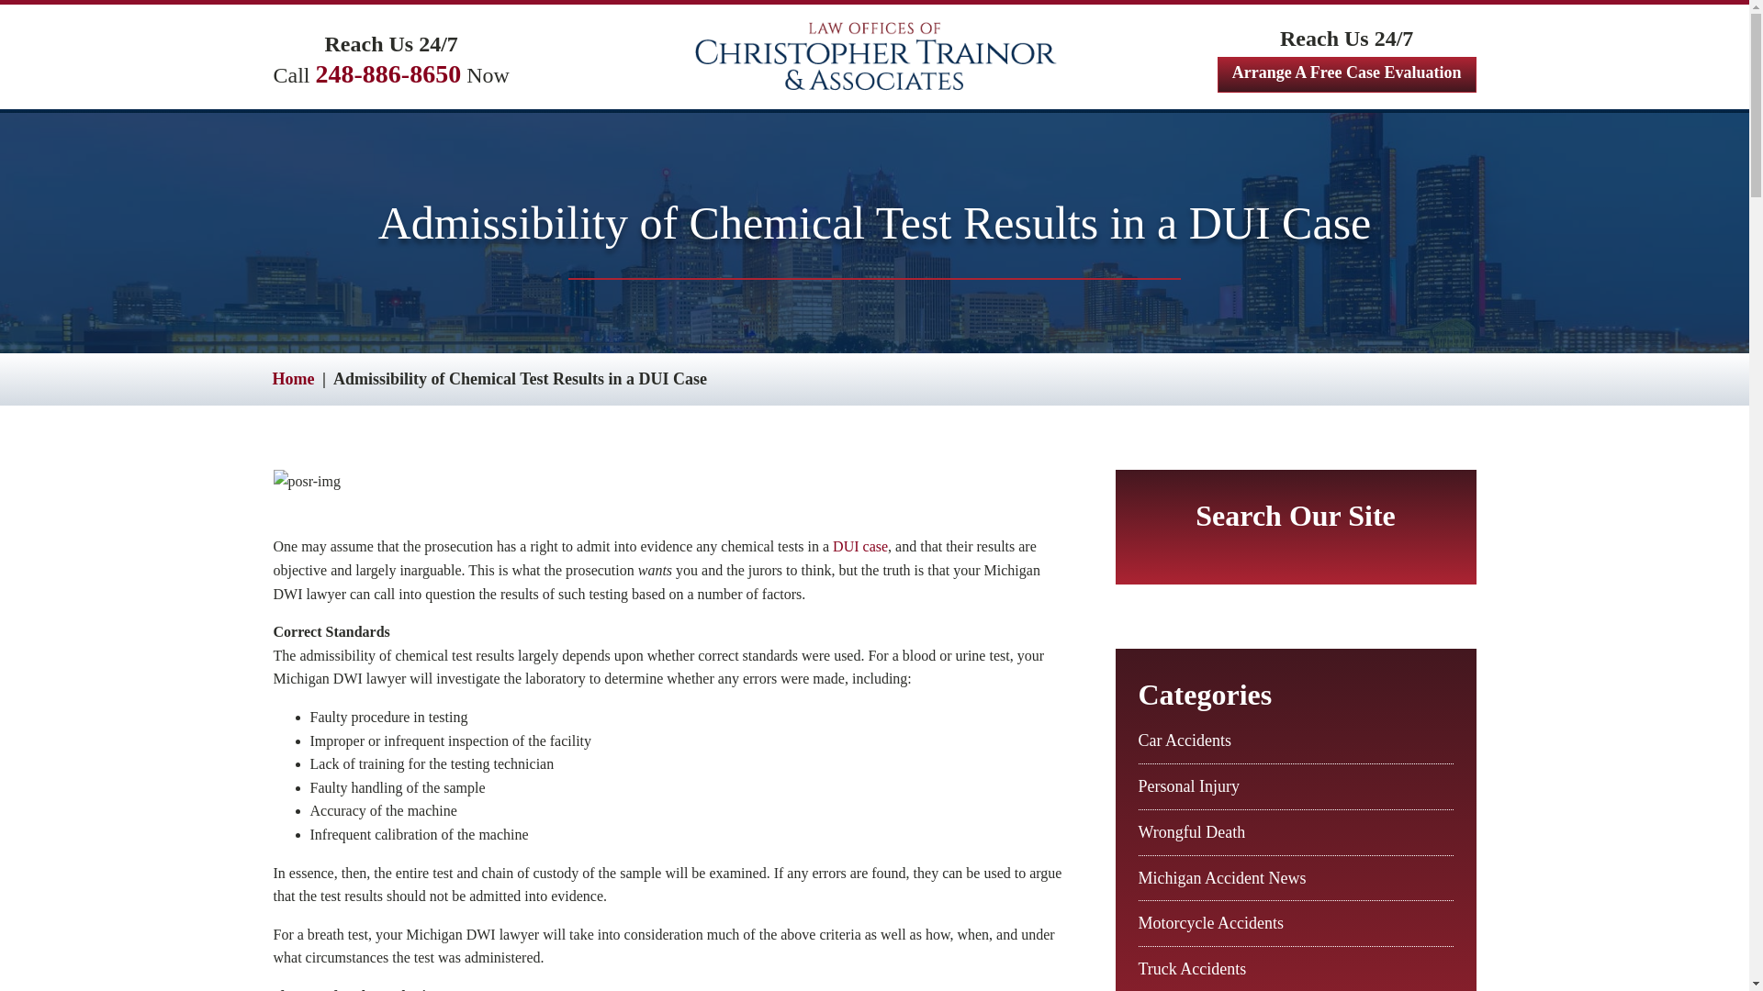 The width and height of the screenshot is (1763, 991). What do you see at coordinates (859, 546) in the screenshot?
I see `DUI case` at bounding box center [859, 546].